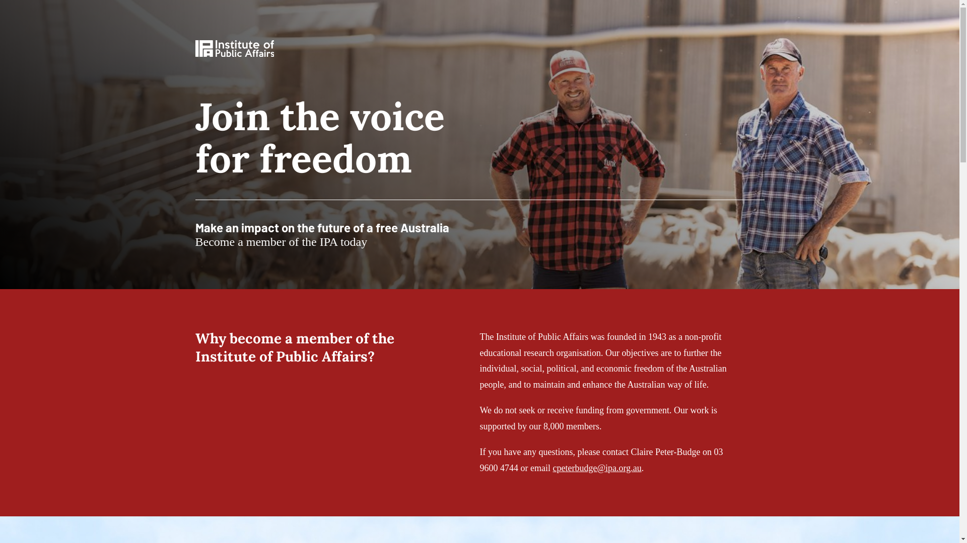  Describe the element at coordinates (51, 8) in the screenshot. I see `Join` at that location.